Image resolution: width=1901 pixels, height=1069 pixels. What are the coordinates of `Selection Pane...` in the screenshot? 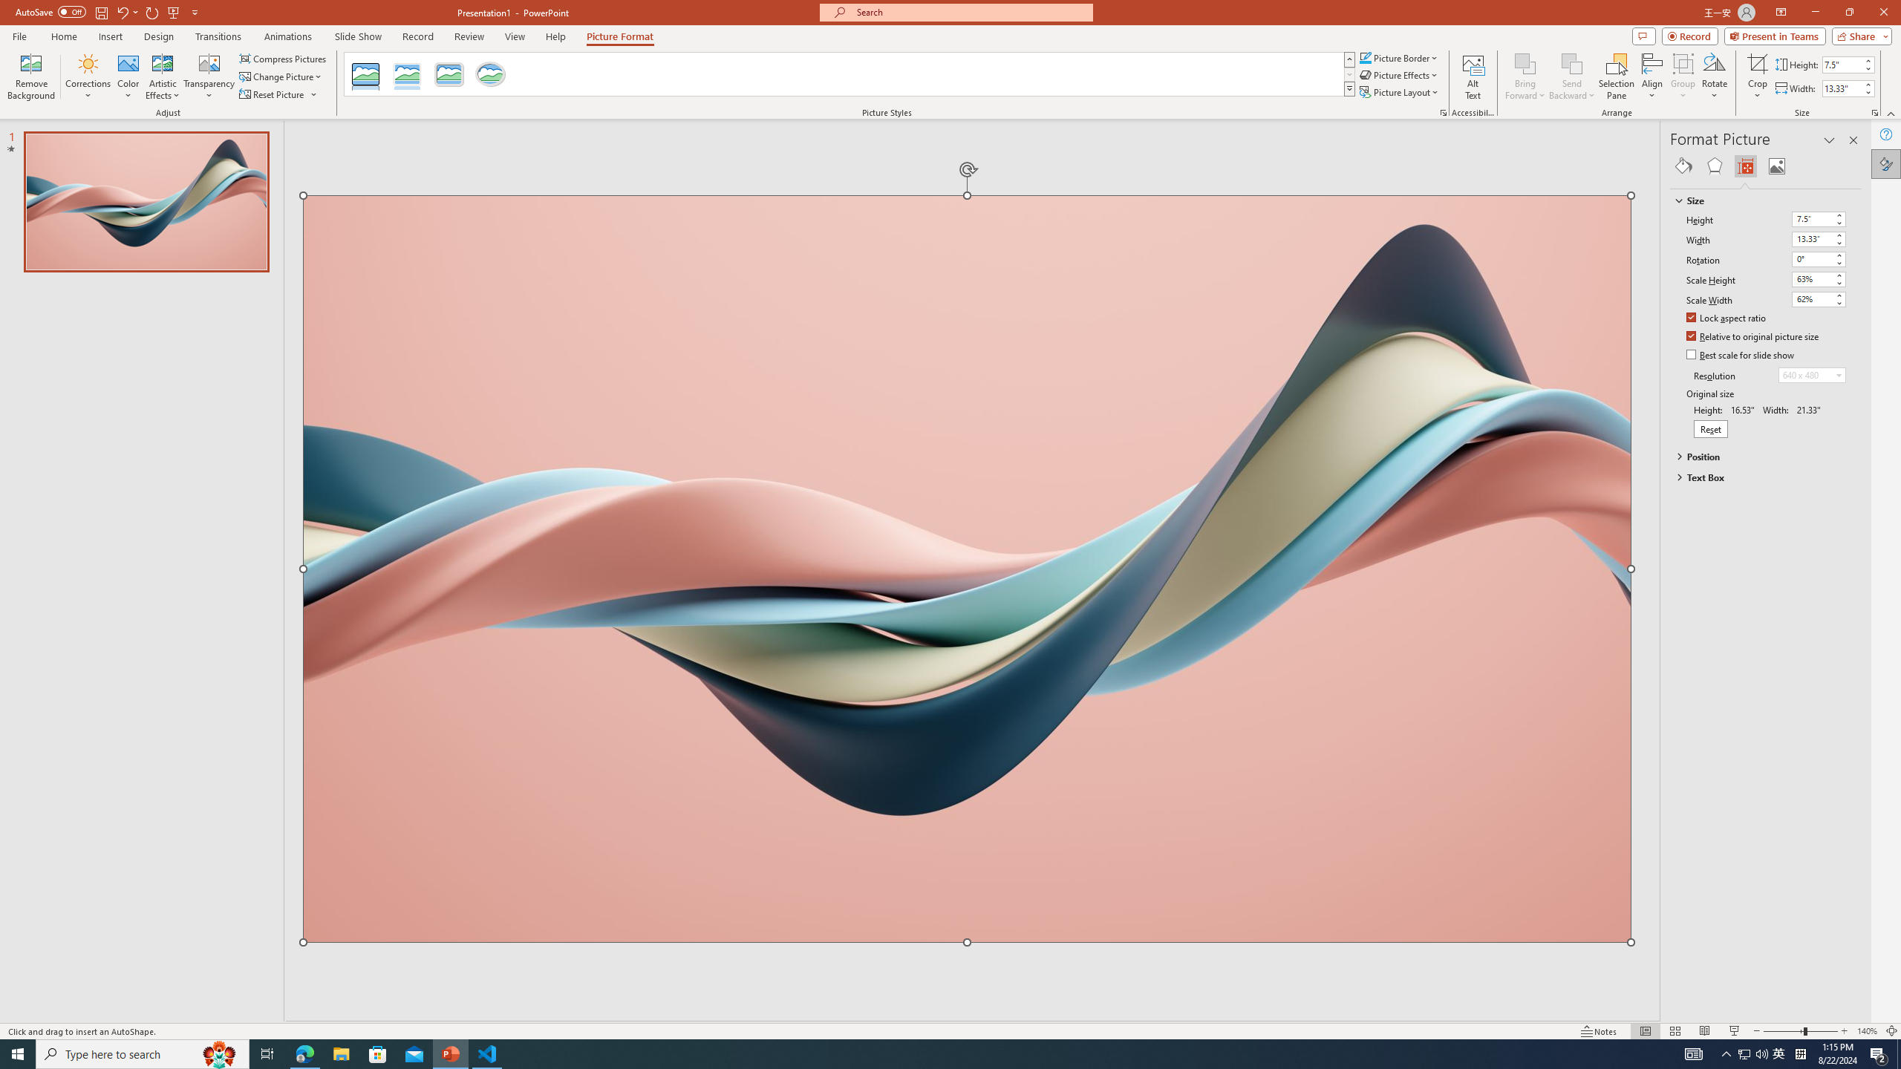 It's located at (1617, 76).